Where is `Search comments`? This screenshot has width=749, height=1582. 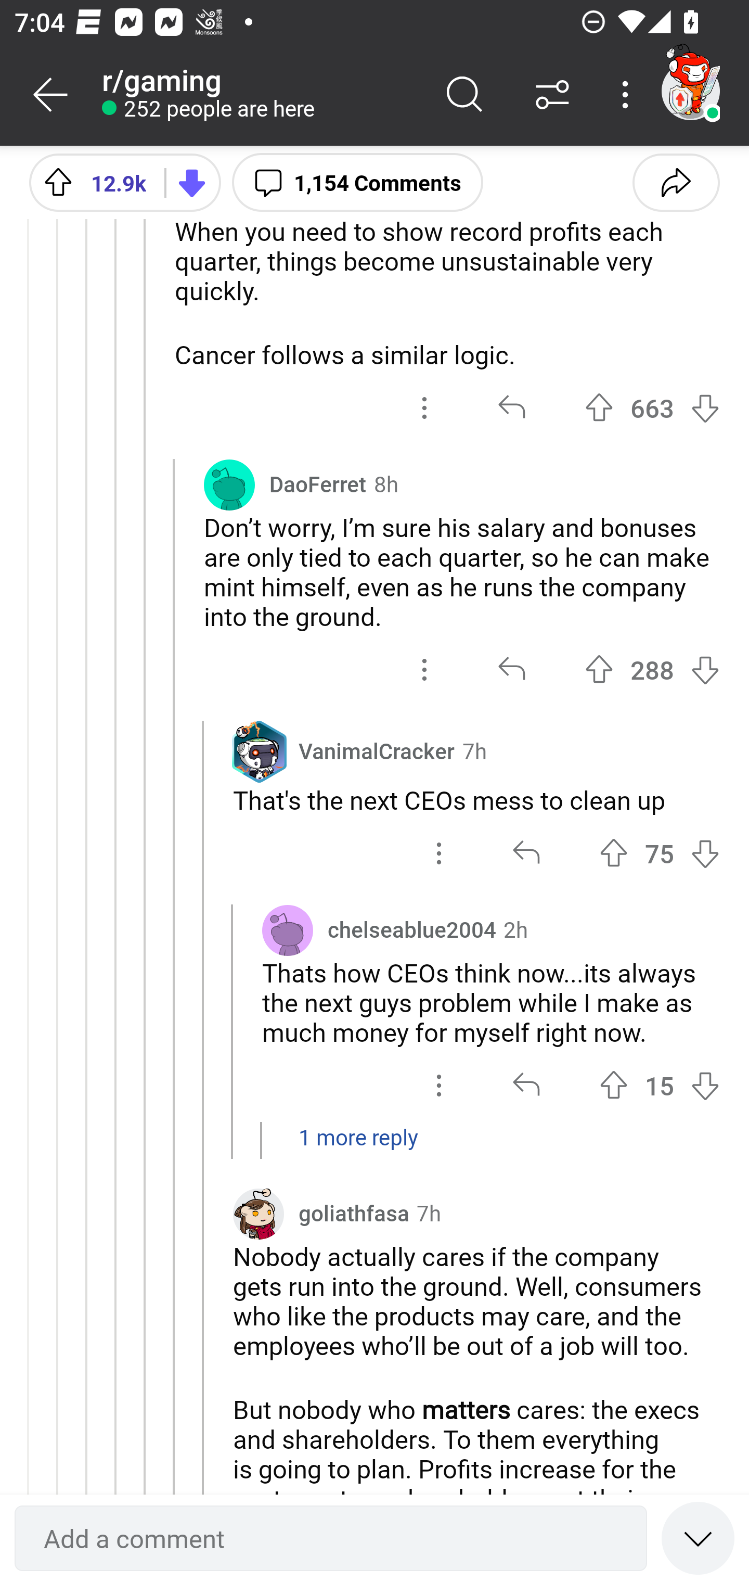
Search comments is located at coordinates (464, 95).